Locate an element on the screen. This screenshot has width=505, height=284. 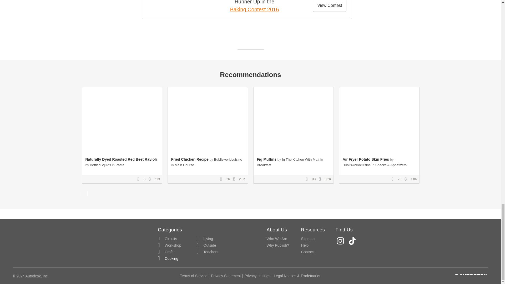
Views Count is located at coordinates (151, 179).